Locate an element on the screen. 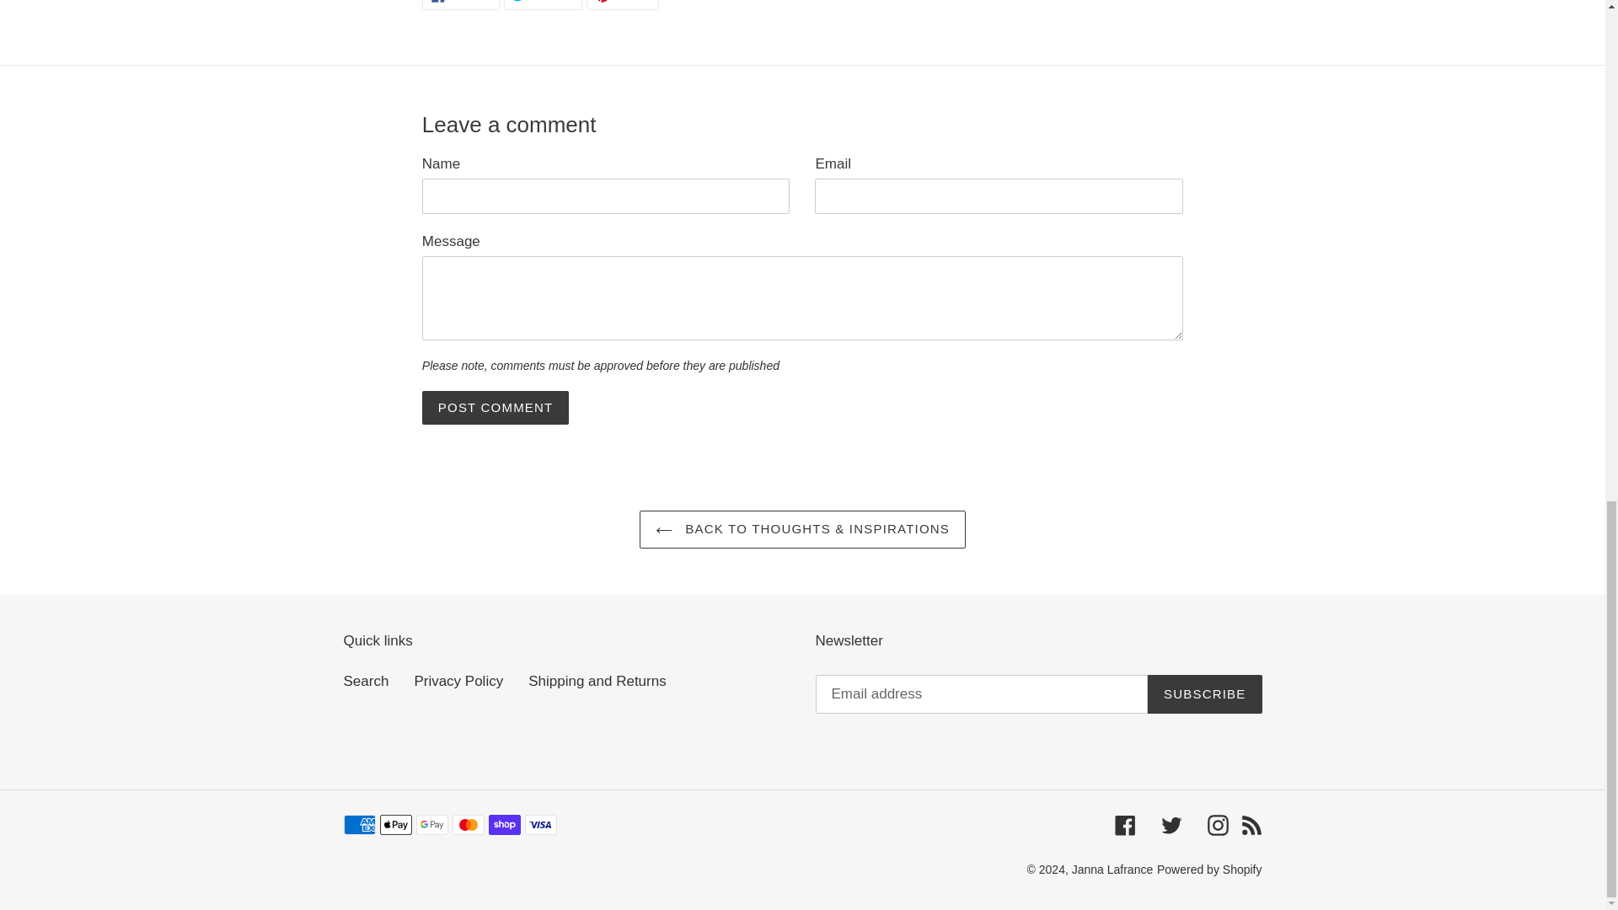 The width and height of the screenshot is (1618, 910). Twitter is located at coordinates (1124, 824).